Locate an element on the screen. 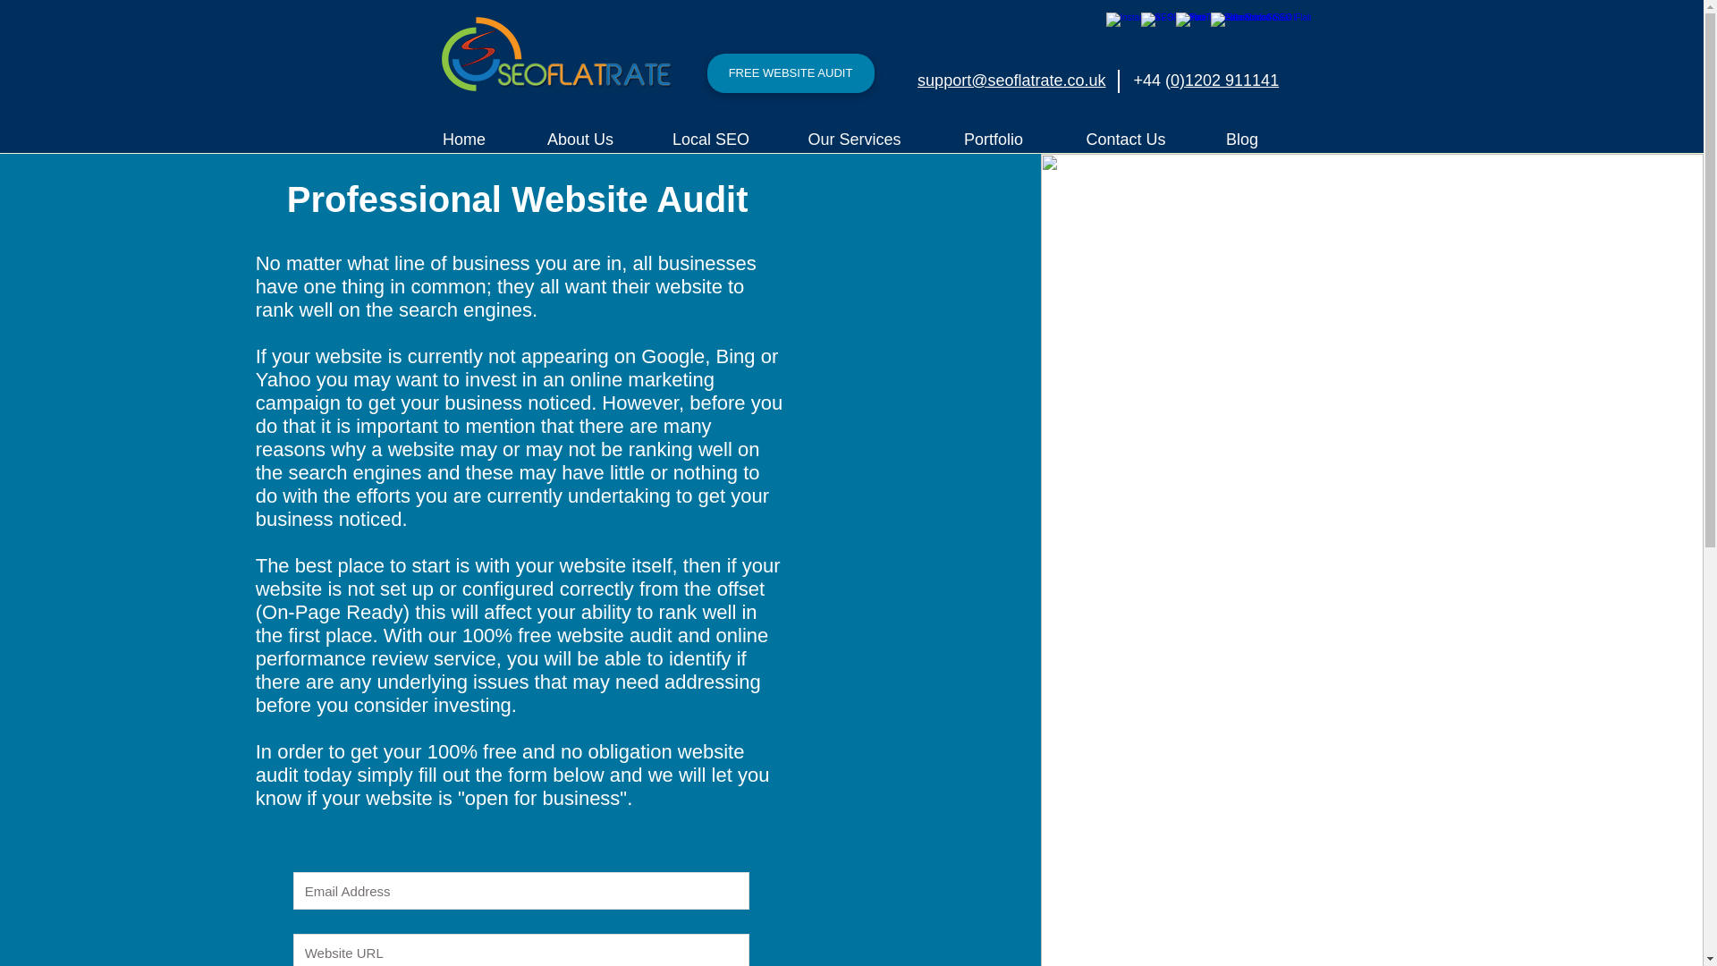 This screenshot has height=966, width=1717. About Us is located at coordinates (580, 139).